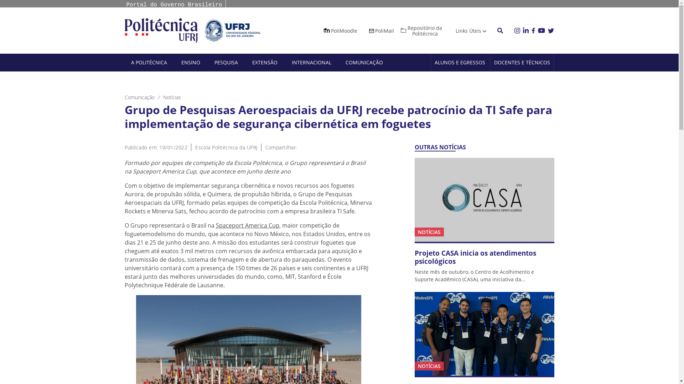  Describe the element at coordinates (460, 63) in the screenshot. I see `ALUNOS E EGRESSOS` at that location.